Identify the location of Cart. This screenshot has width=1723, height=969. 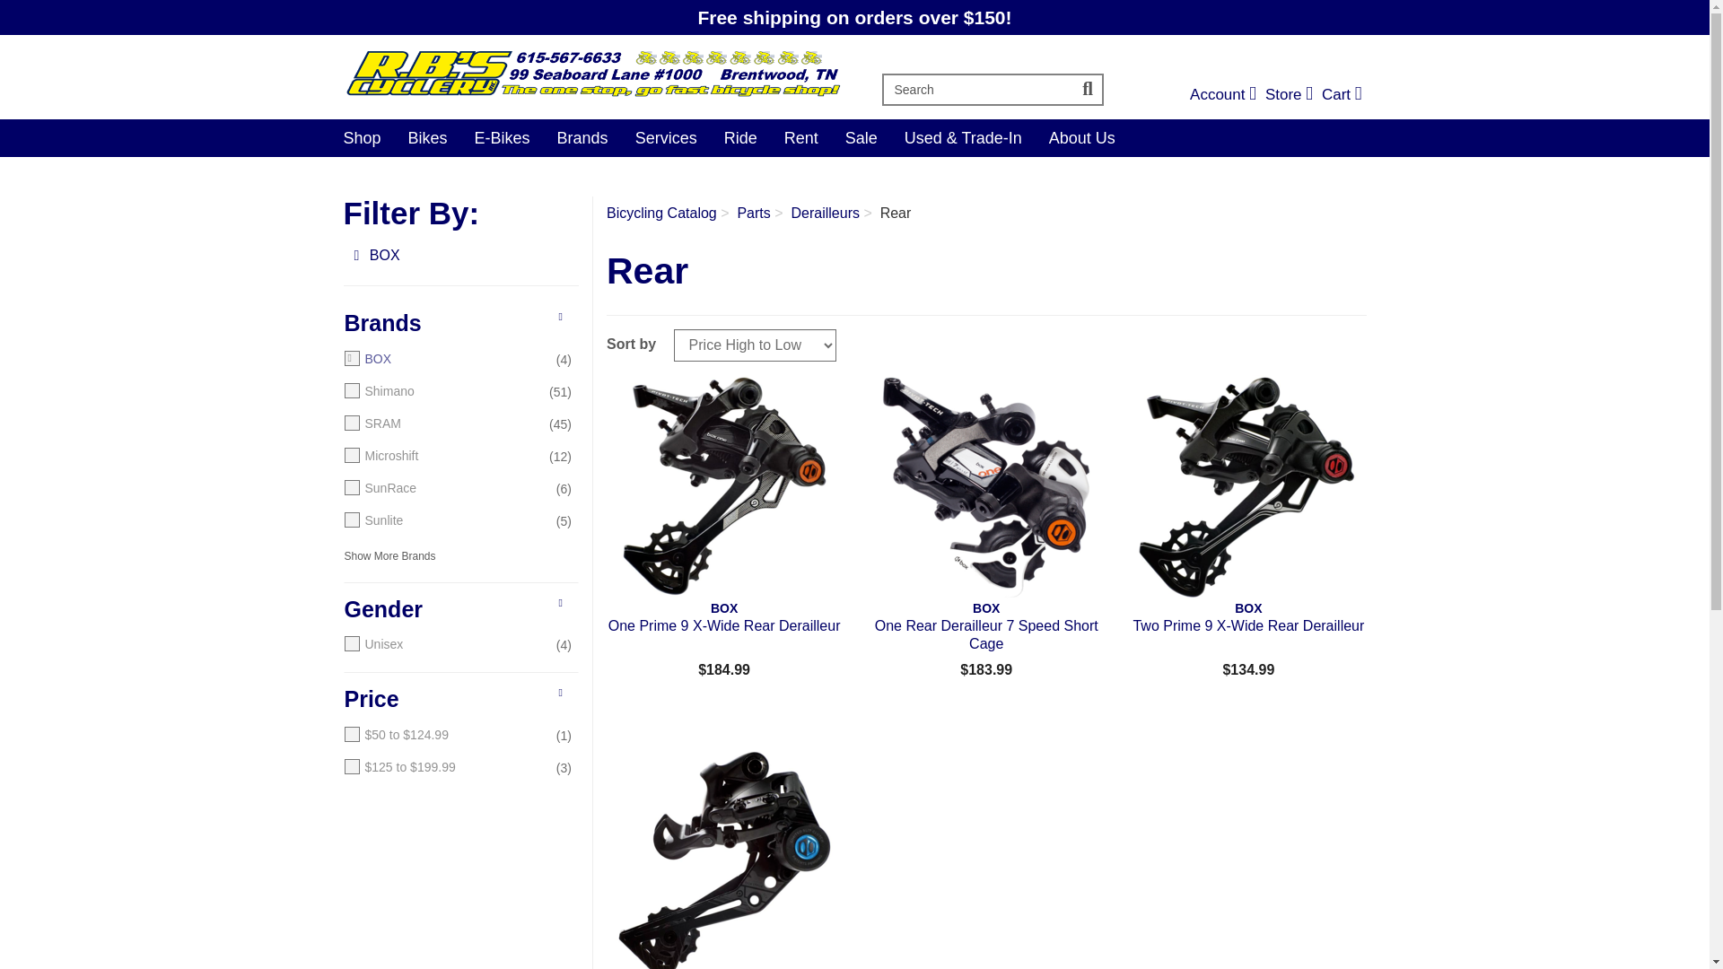
(1289, 94).